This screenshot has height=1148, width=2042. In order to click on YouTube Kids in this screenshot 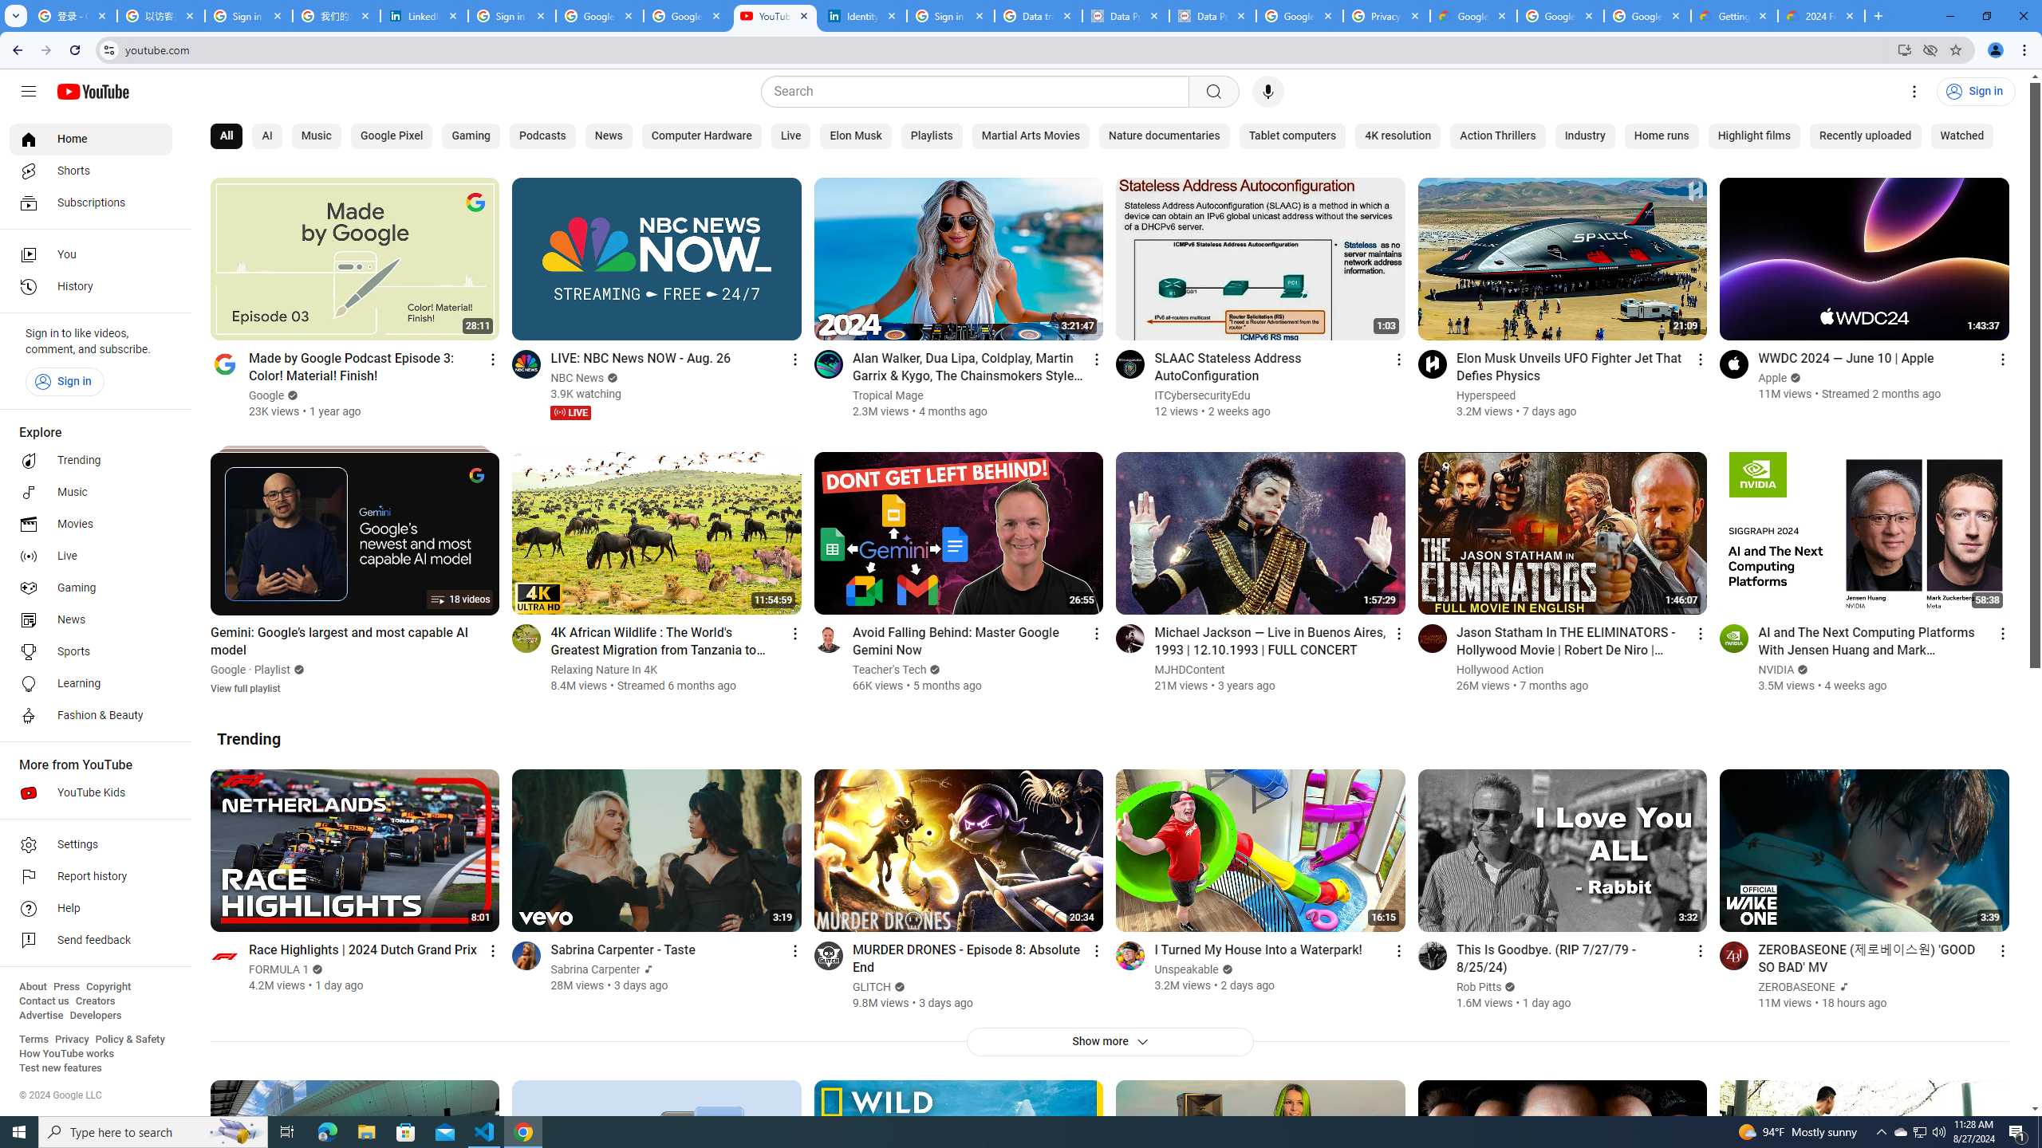, I will do `click(91, 792)`.